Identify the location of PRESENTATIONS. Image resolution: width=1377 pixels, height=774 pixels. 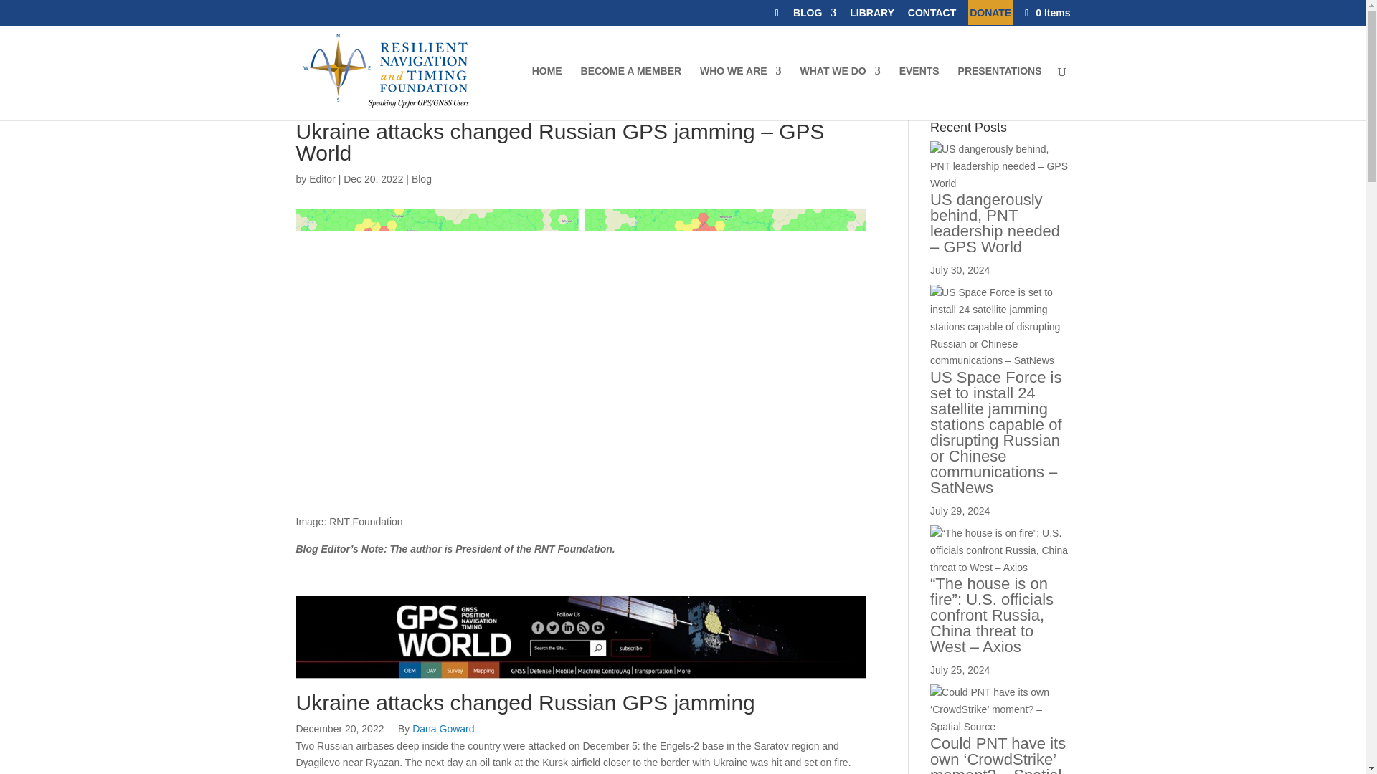
(1000, 93).